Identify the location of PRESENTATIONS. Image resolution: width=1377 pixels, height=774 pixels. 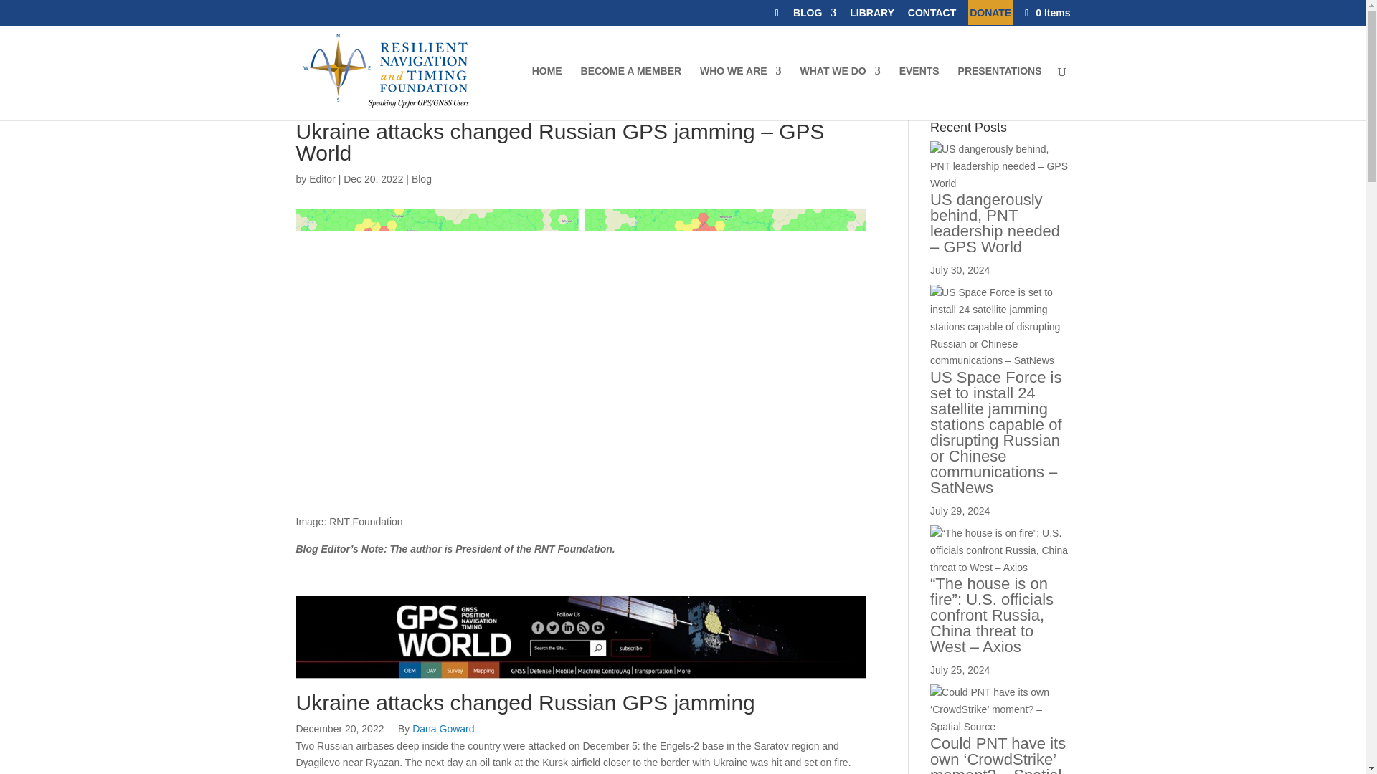
(1000, 93).